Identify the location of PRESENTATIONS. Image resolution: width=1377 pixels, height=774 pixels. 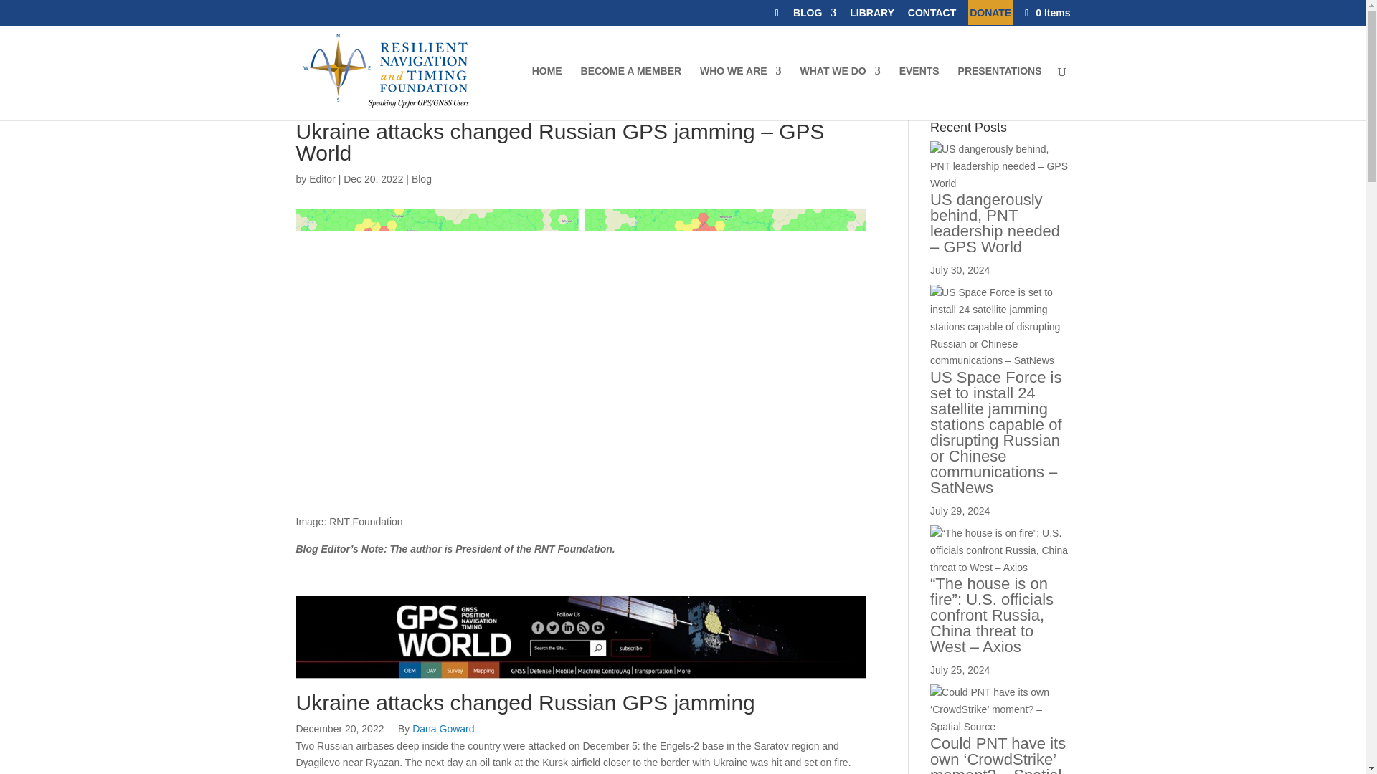
(1000, 93).